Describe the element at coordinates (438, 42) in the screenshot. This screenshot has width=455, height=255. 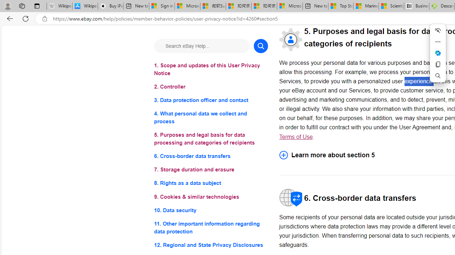
I see `More actions` at that location.